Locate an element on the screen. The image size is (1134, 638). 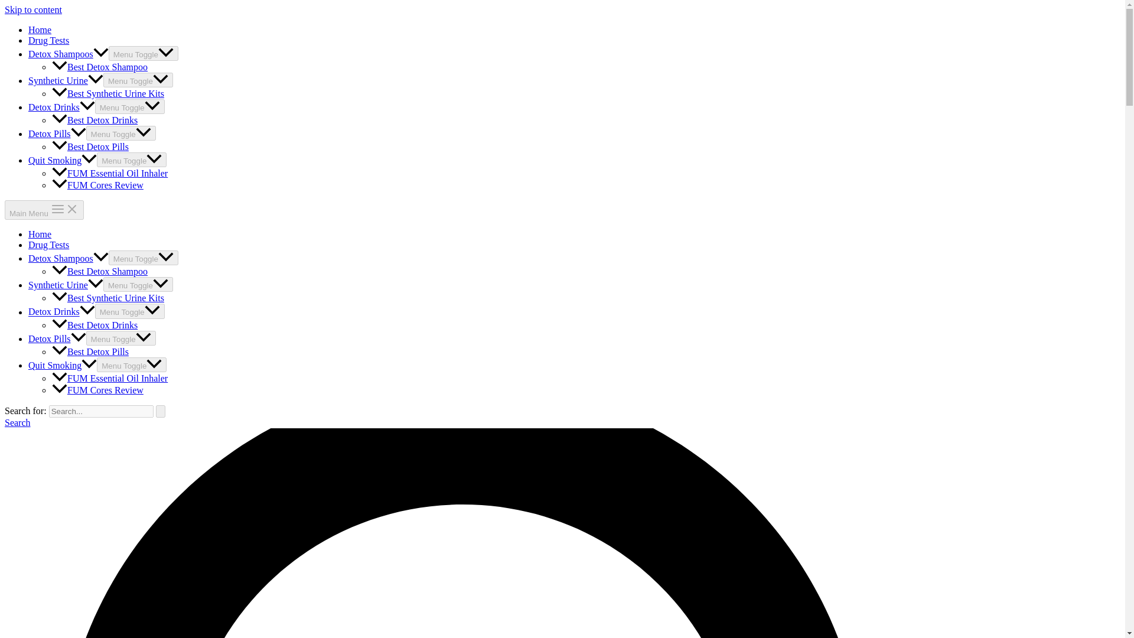
Detox Pills is located at coordinates (57, 338).